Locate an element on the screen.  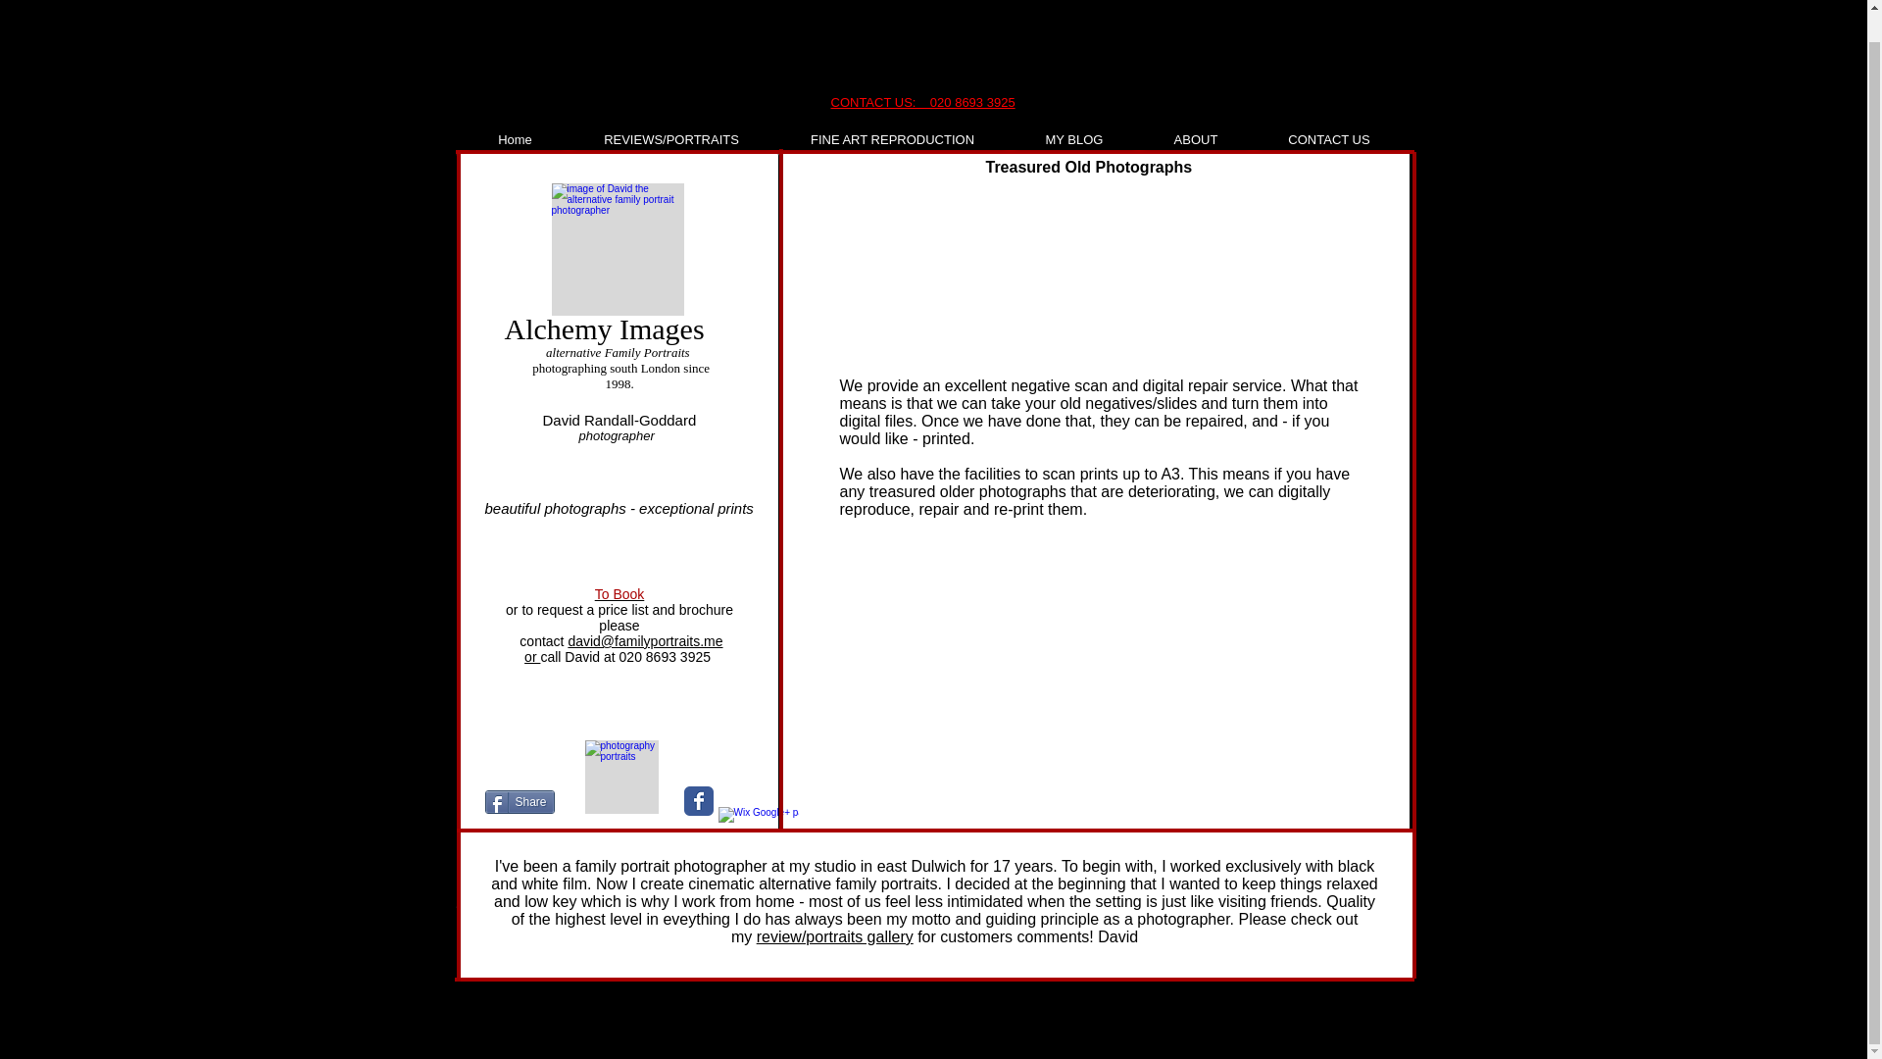
To Book is located at coordinates (619, 594).